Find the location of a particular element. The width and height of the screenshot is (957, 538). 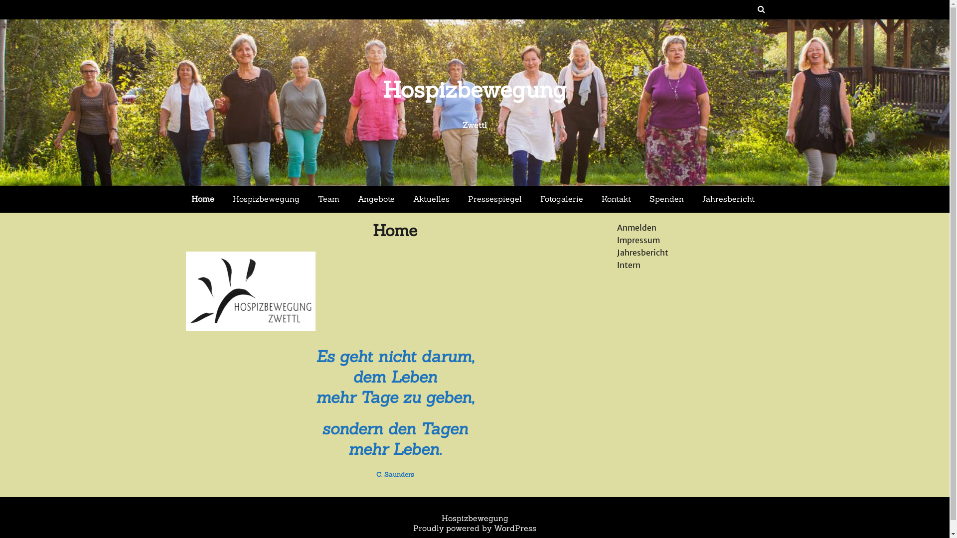

Anmelden is located at coordinates (637, 227).